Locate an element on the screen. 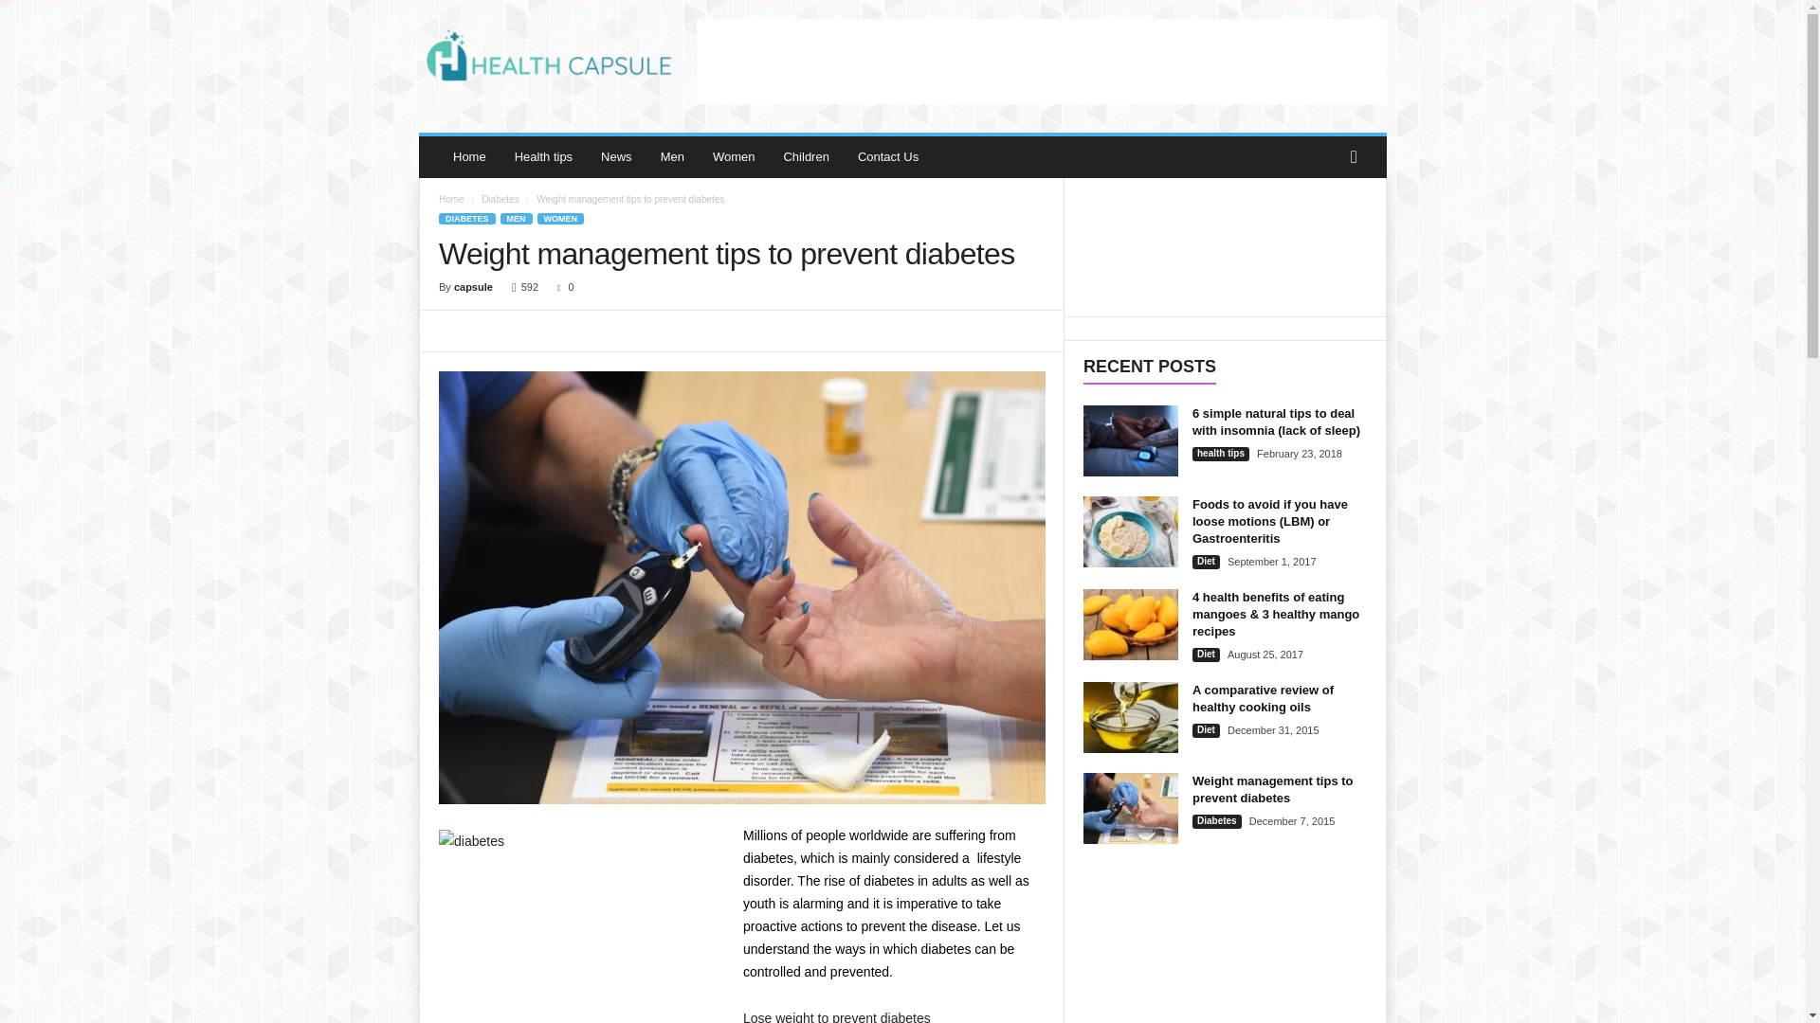 The height and width of the screenshot is (1023, 1820). Children is located at coordinates (805, 156).